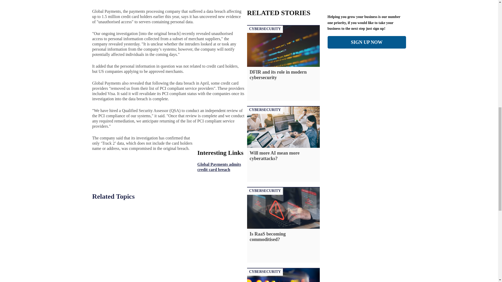 The width and height of the screenshot is (502, 282). Describe the element at coordinates (366, 111) in the screenshot. I see `3rd party ad content` at that location.